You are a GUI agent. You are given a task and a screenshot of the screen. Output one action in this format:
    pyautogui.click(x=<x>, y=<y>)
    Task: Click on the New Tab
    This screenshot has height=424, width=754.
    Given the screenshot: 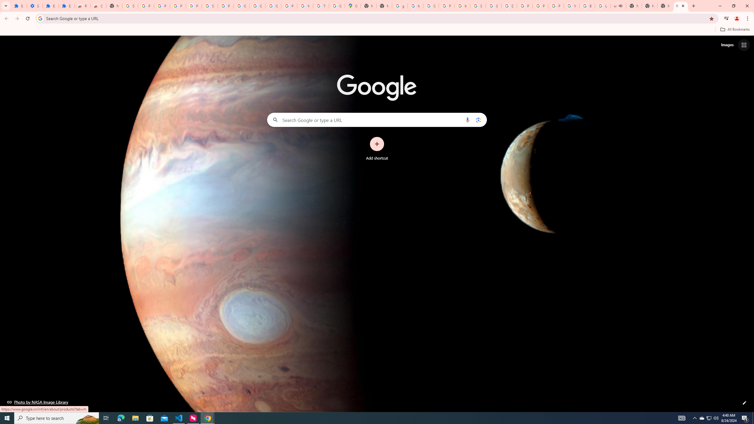 What is the action you would take?
    pyautogui.click(x=681, y=6)
    